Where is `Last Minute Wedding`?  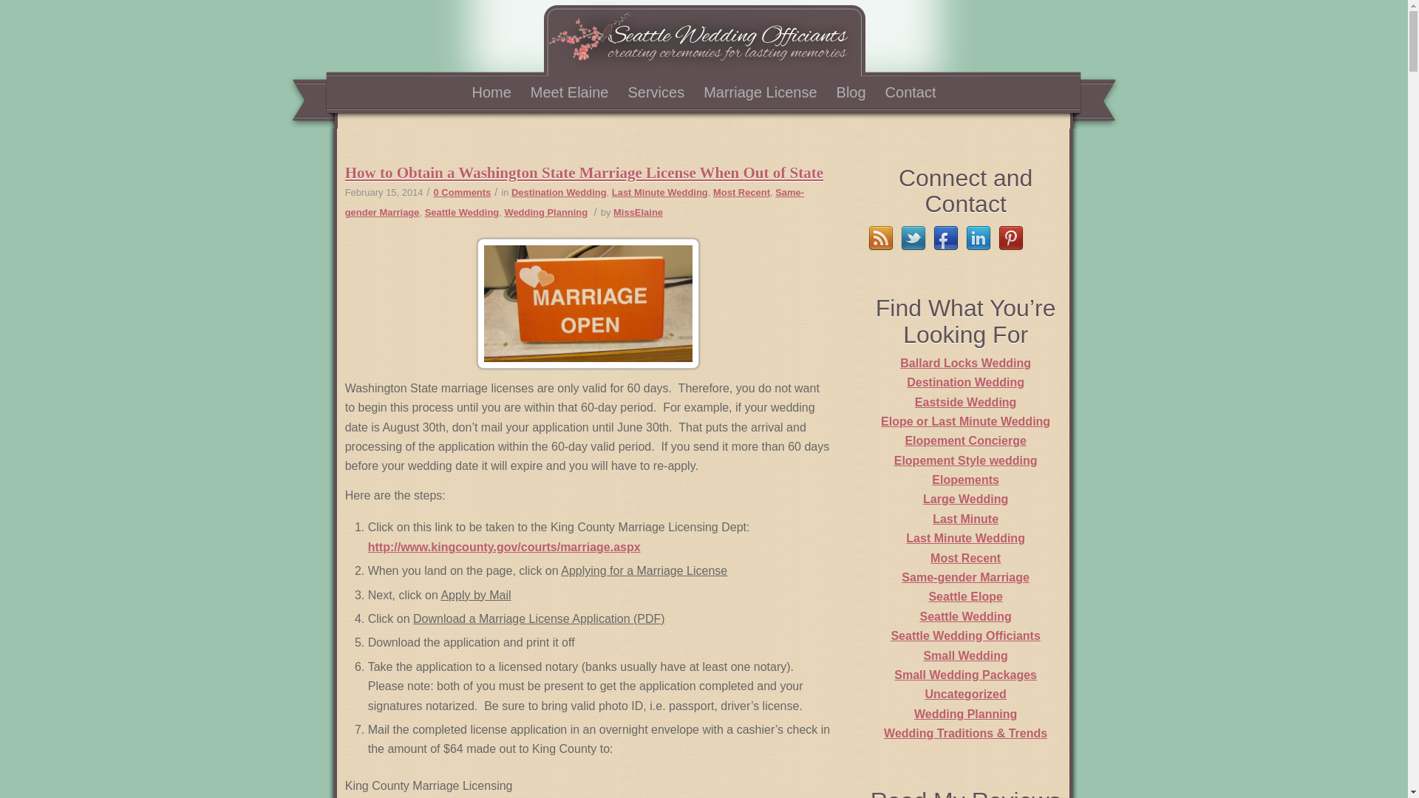
Last Minute Wedding is located at coordinates (659, 192).